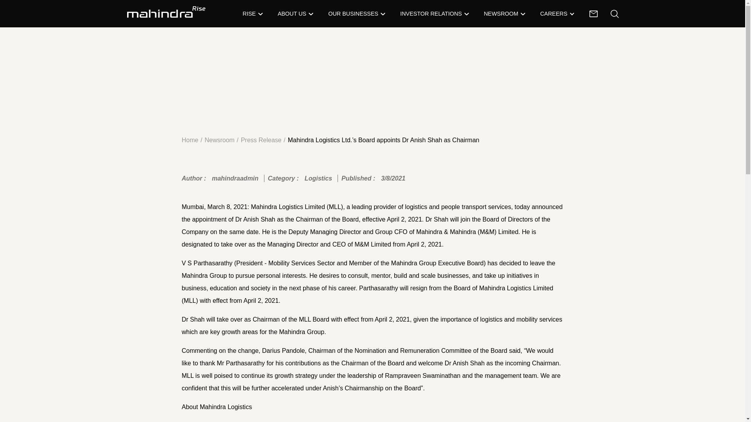 The image size is (751, 422). What do you see at coordinates (193, 140) in the screenshot?
I see `Home` at bounding box center [193, 140].